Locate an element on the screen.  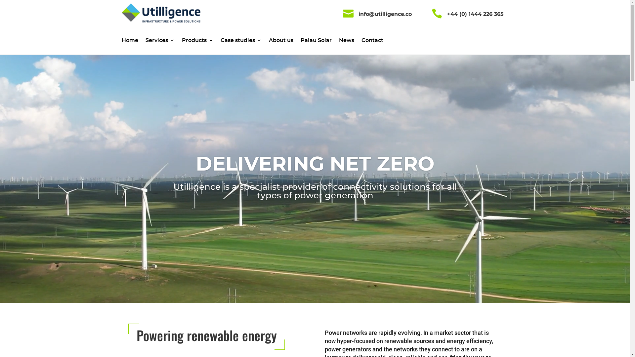
Utilligence Logo RGB is located at coordinates (161, 13).